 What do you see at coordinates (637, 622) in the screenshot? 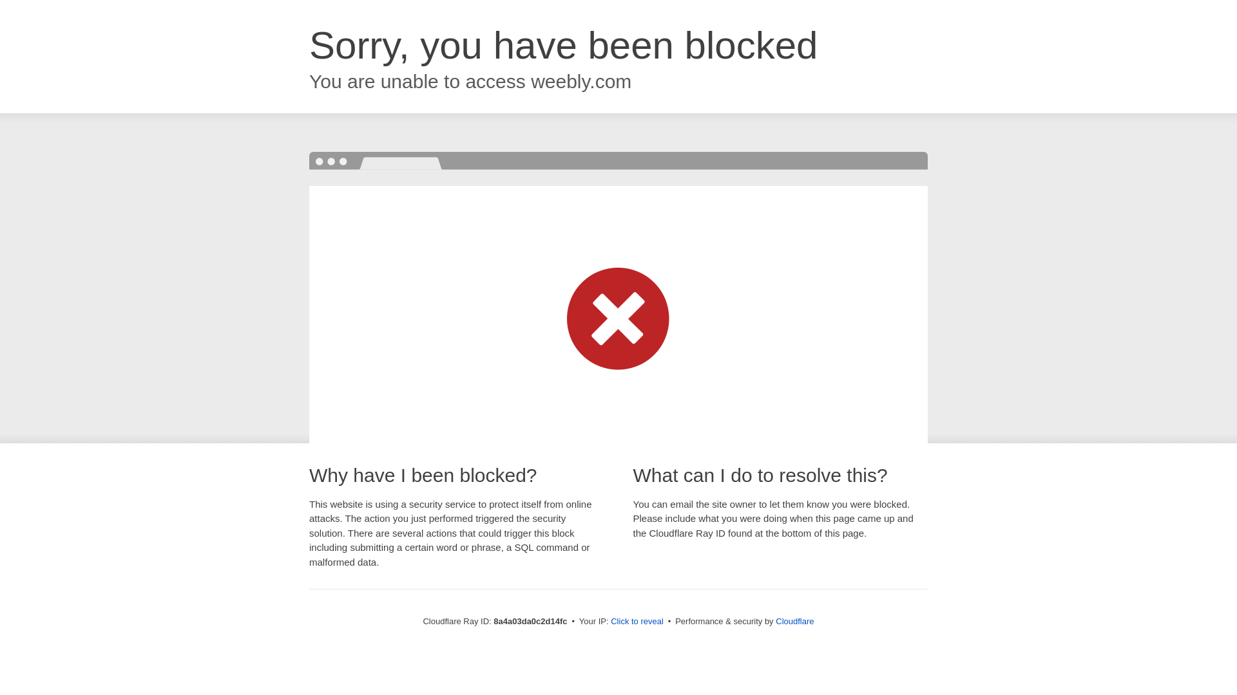
I see `Click to reveal` at bounding box center [637, 622].